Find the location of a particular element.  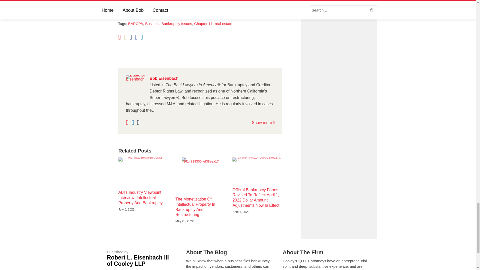

Business Bankruptcy Issues is located at coordinates (169, 23).